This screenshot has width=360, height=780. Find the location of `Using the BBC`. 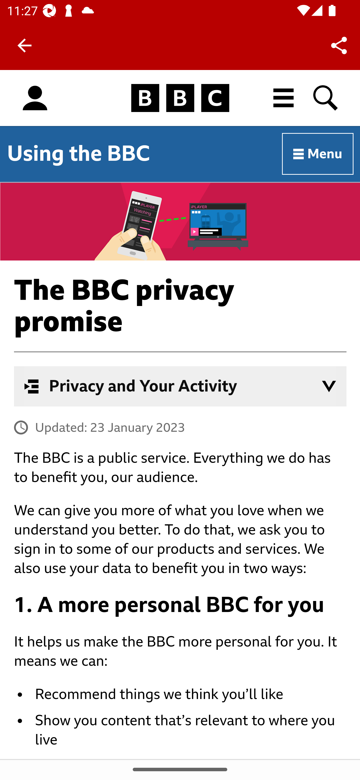

Using the BBC is located at coordinates (78, 153).